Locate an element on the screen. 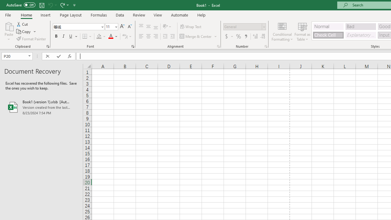 This screenshot has height=220, width=391. Font Size is located at coordinates (109, 27).